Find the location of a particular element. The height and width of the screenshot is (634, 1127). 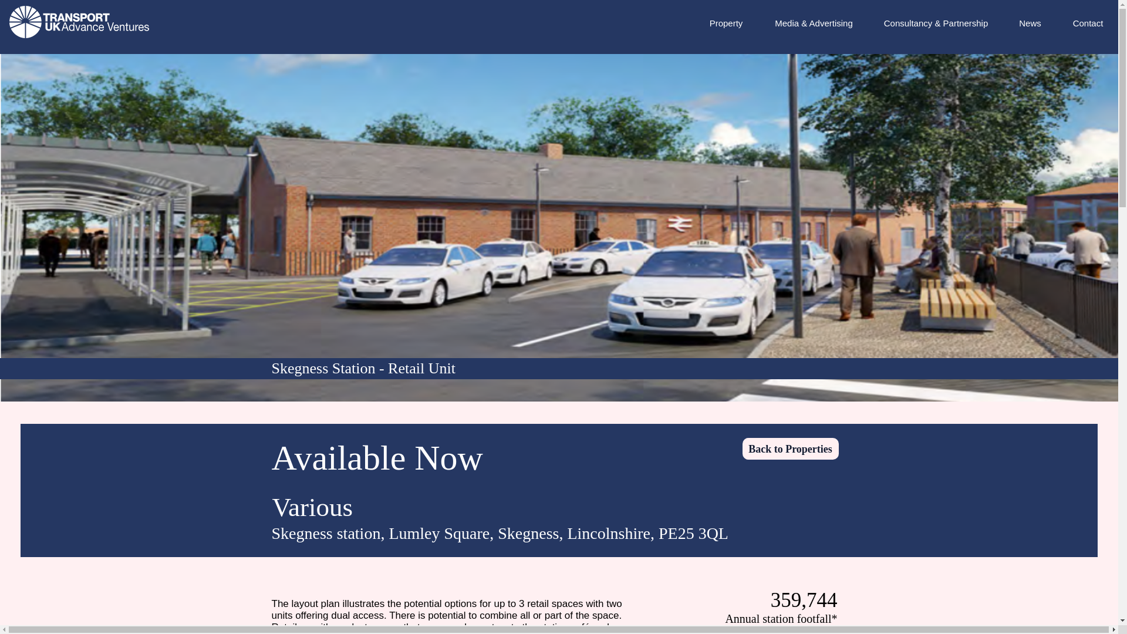

News is located at coordinates (1030, 23).